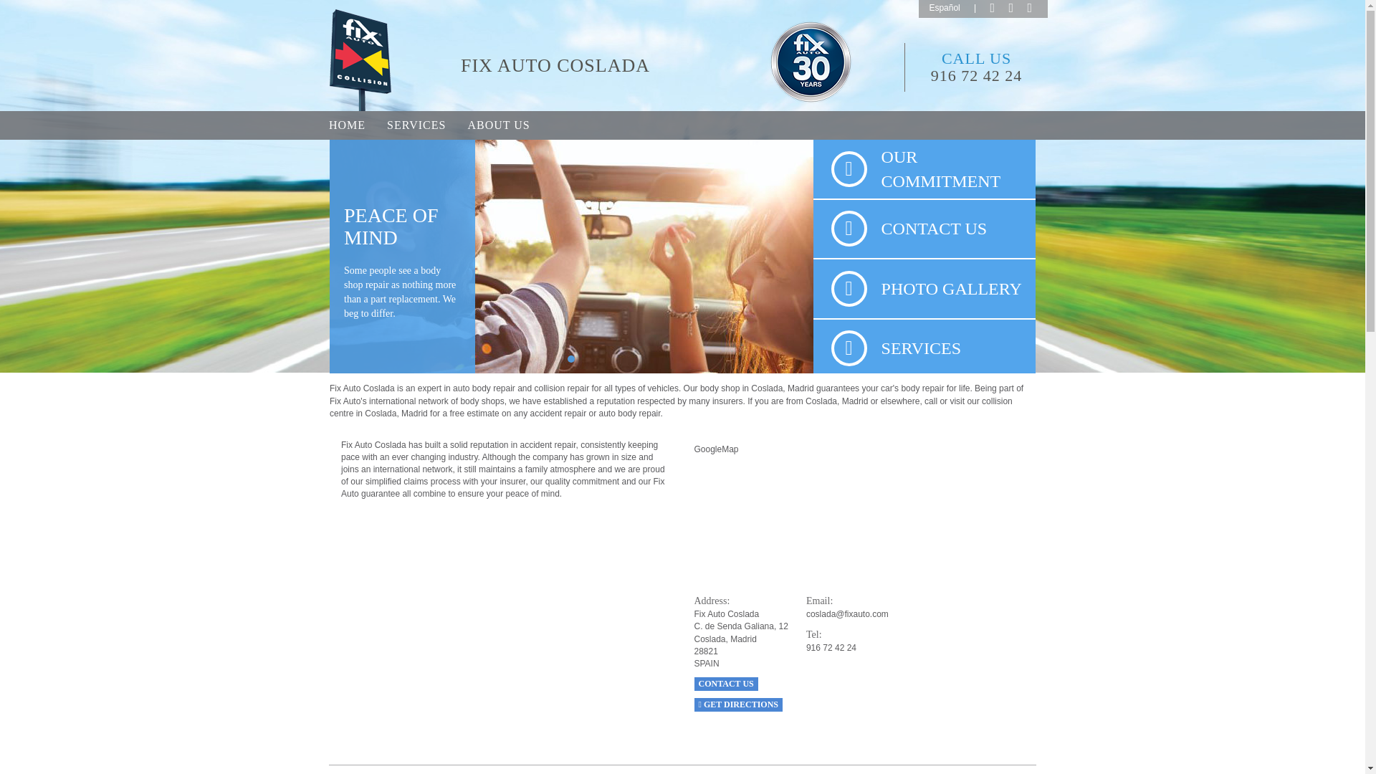 The width and height of the screenshot is (1376, 774). I want to click on PHOTO GALLERY, so click(924, 288).